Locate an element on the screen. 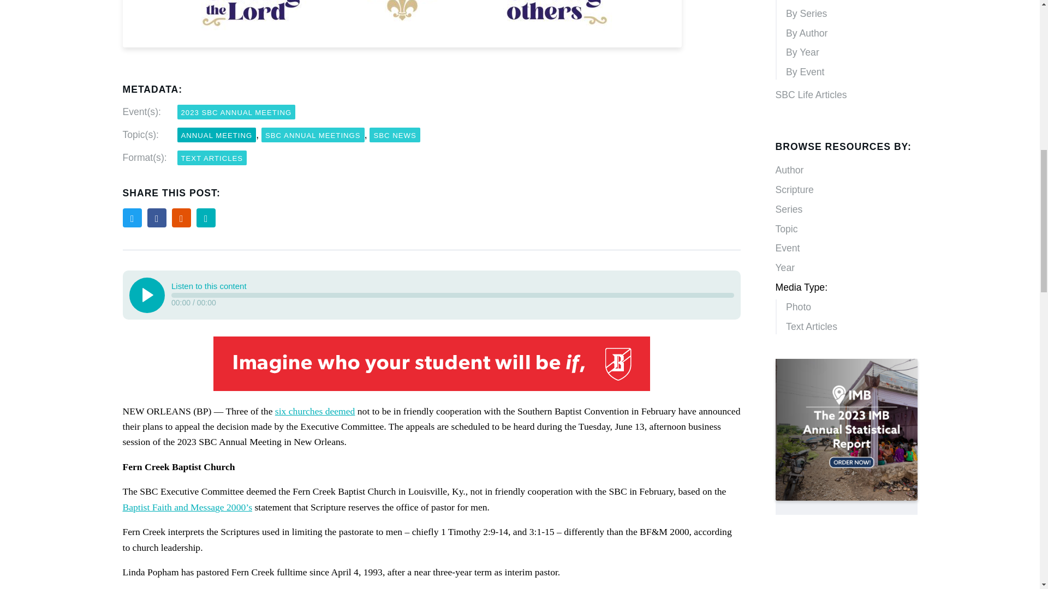  ANNUAL MEETING is located at coordinates (216, 135).